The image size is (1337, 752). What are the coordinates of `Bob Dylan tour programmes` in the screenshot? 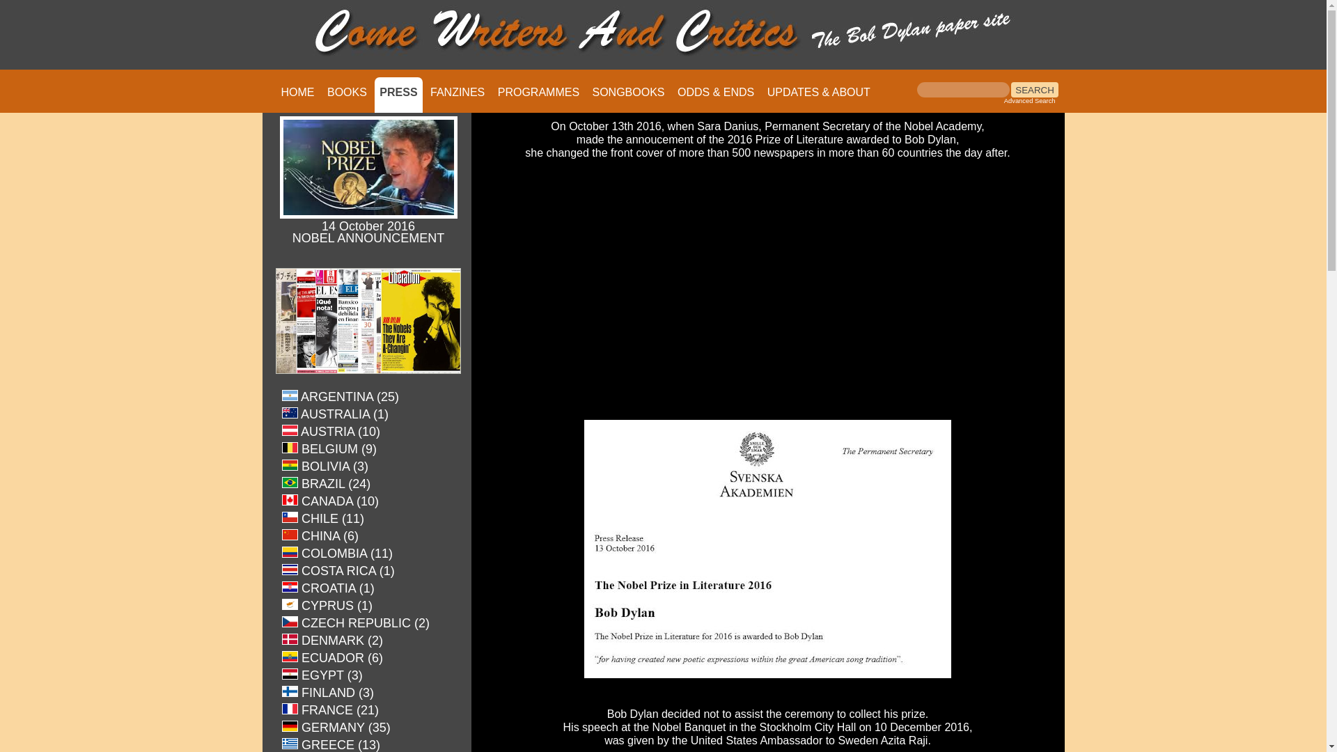 It's located at (539, 92).